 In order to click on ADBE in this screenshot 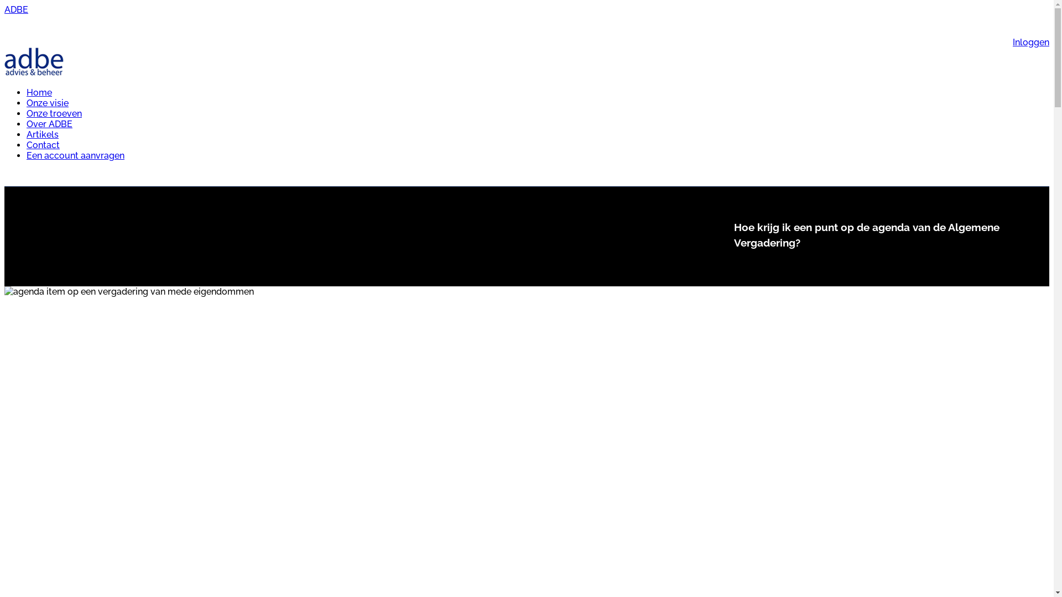, I will do `click(17, 10)`.